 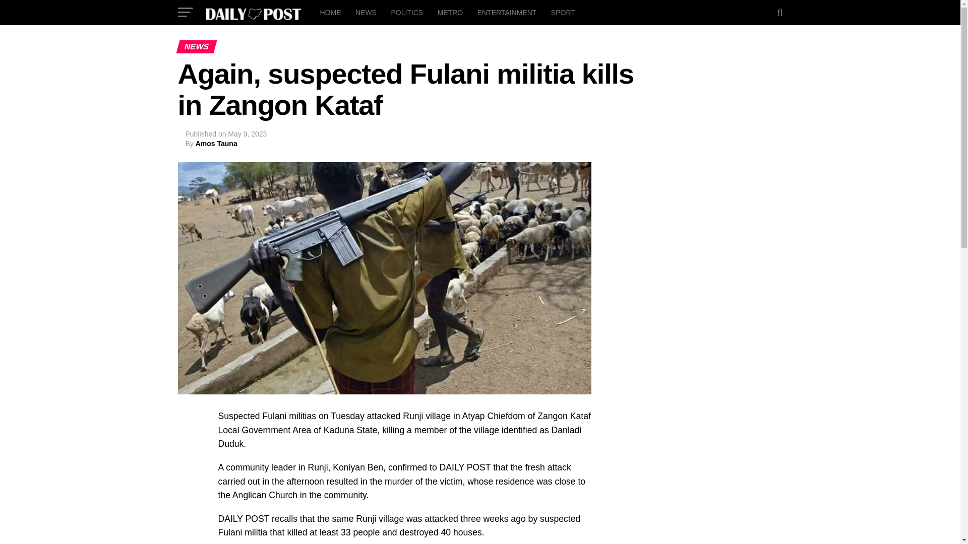 I want to click on POLITICS, so click(x=406, y=12).